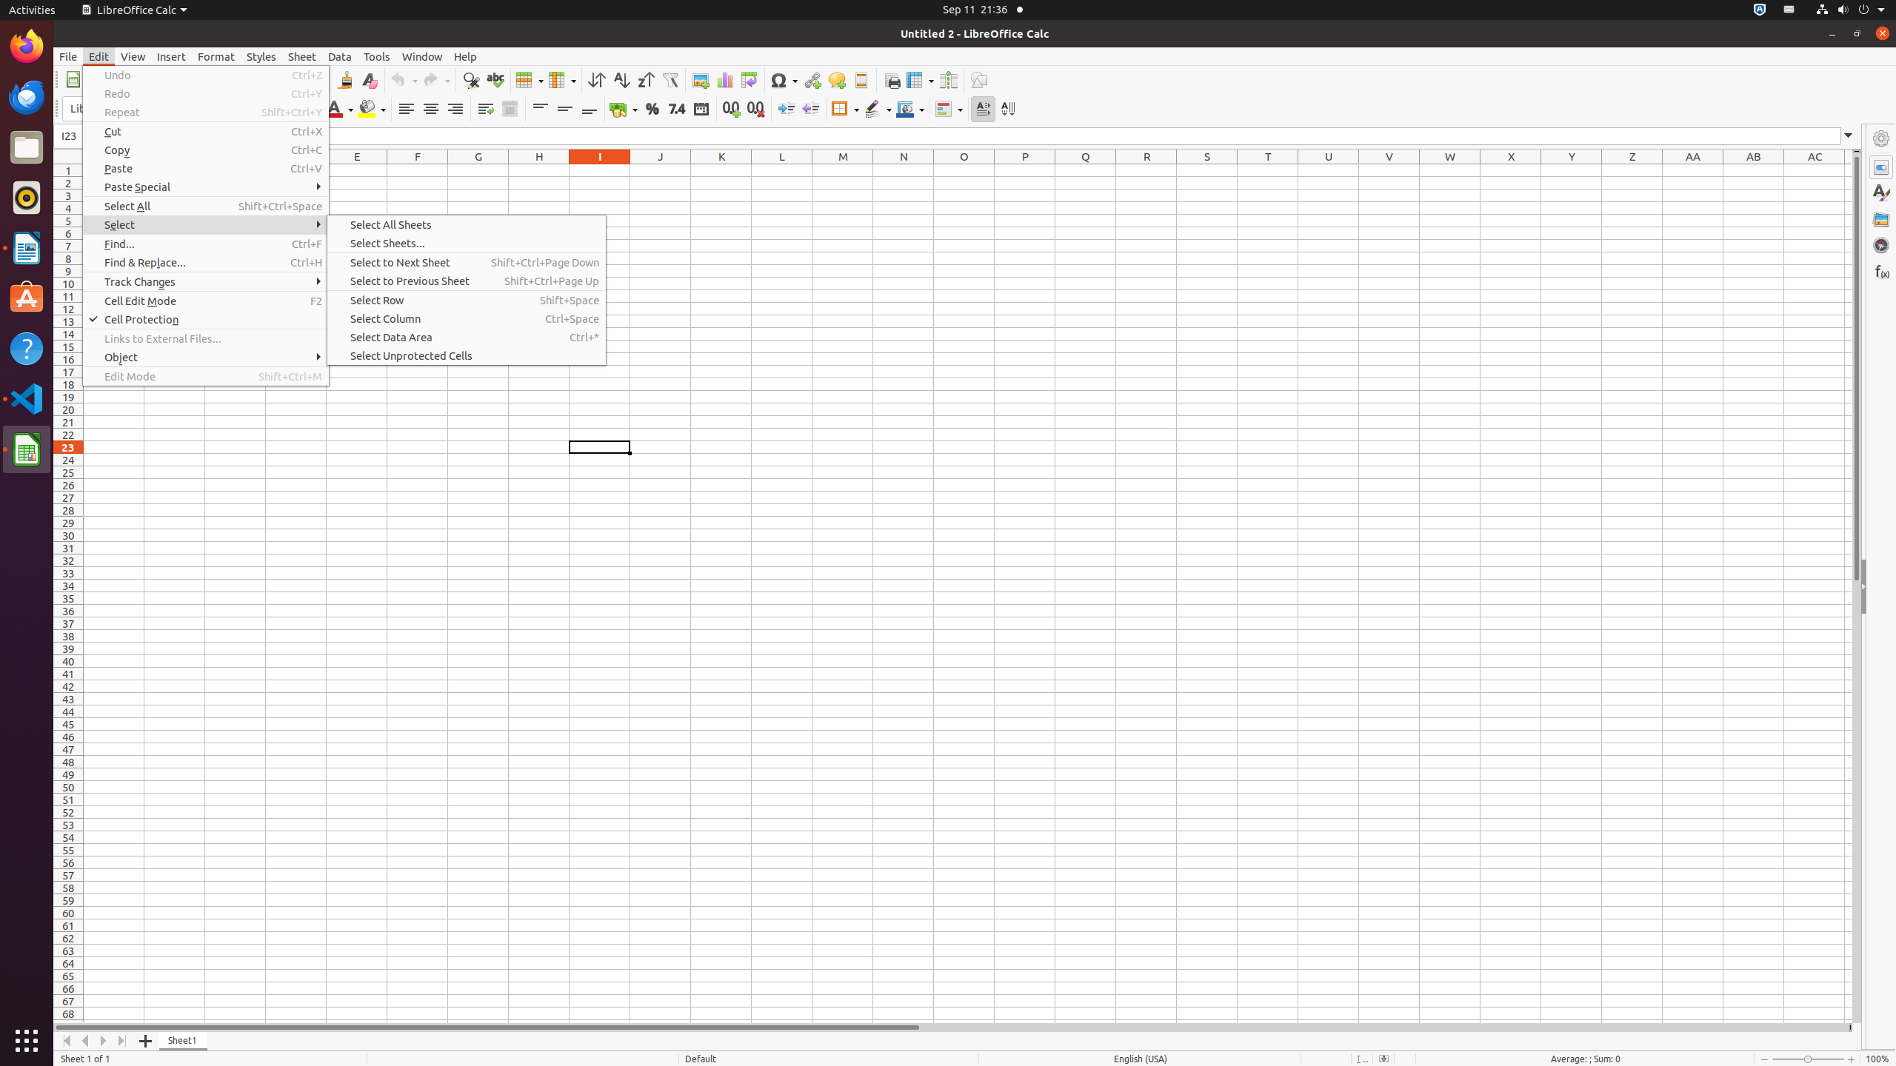 The height and width of the screenshot is (1066, 1896). What do you see at coordinates (206, 225) in the screenshot?
I see `Select` at bounding box center [206, 225].